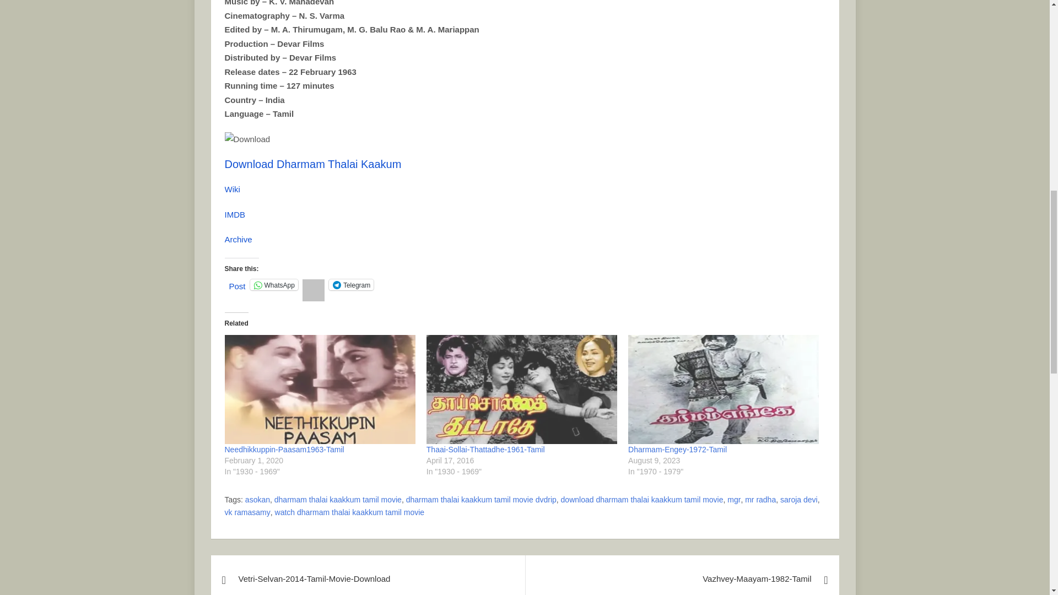 This screenshot has width=1058, height=595. Describe the element at coordinates (351, 284) in the screenshot. I see `Click to share on Telegram` at that location.